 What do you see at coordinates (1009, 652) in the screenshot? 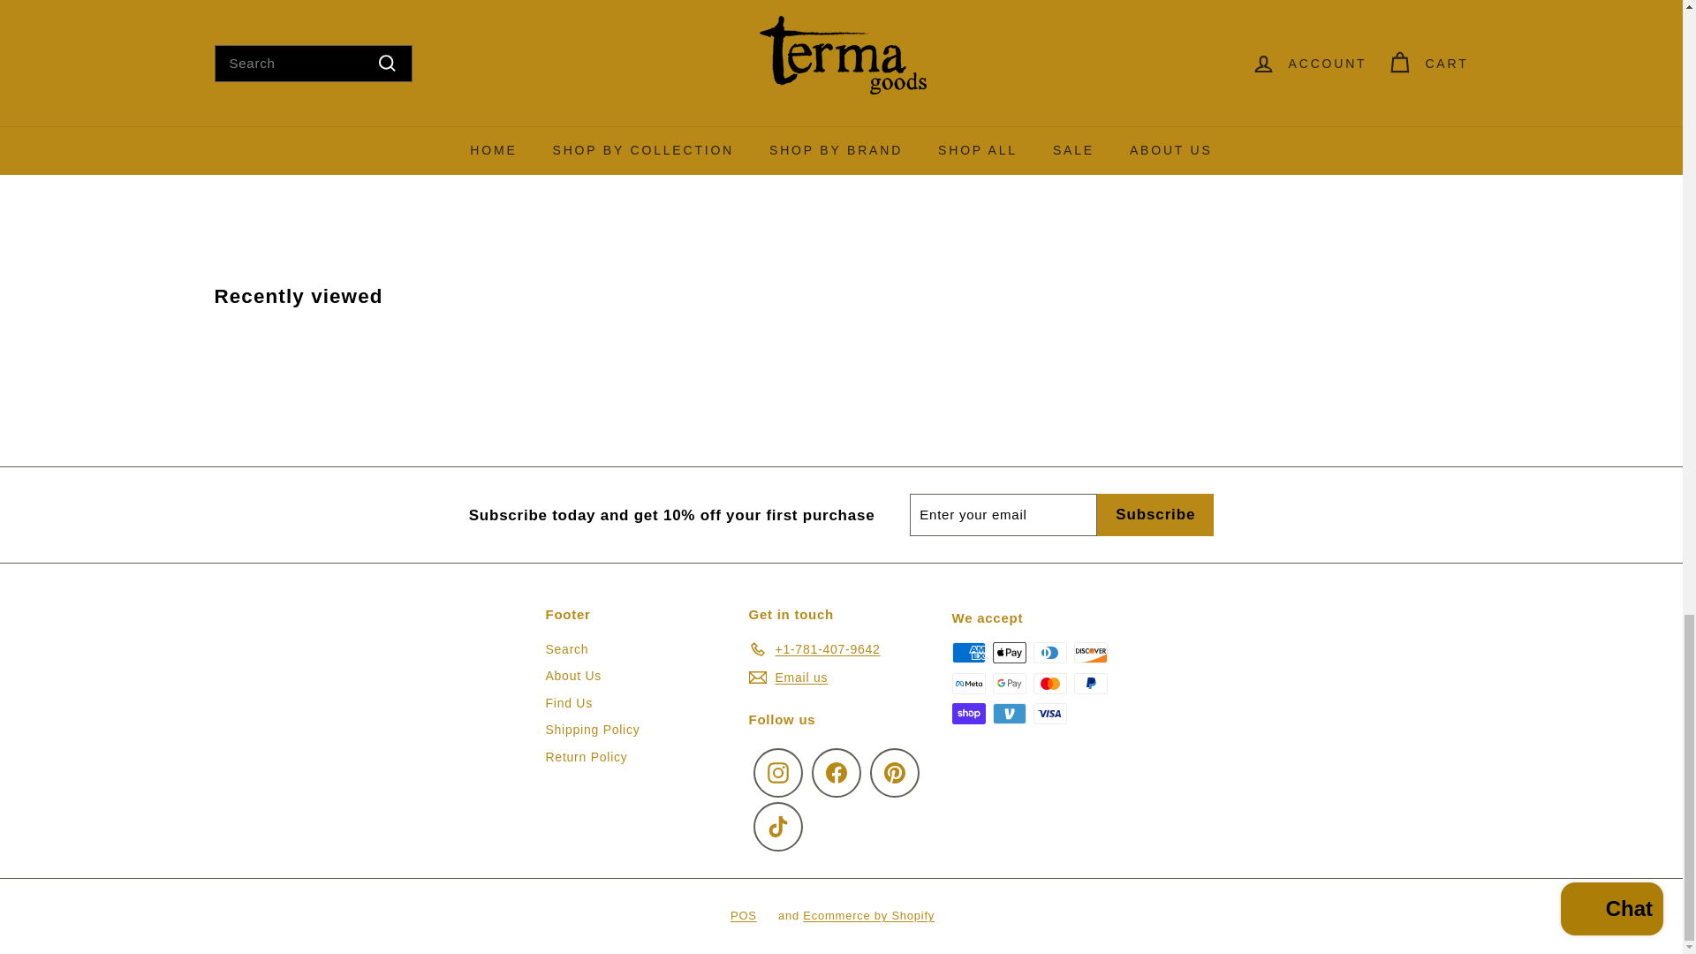
I see `Apple Pay` at bounding box center [1009, 652].